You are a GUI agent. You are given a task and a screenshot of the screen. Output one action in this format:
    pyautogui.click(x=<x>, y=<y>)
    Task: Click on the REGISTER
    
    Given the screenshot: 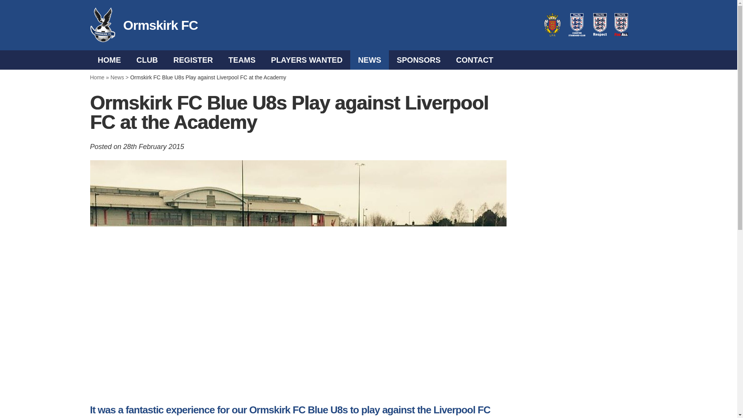 What is the action you would take?
    pyautogui.click(x=193, y=60)
    